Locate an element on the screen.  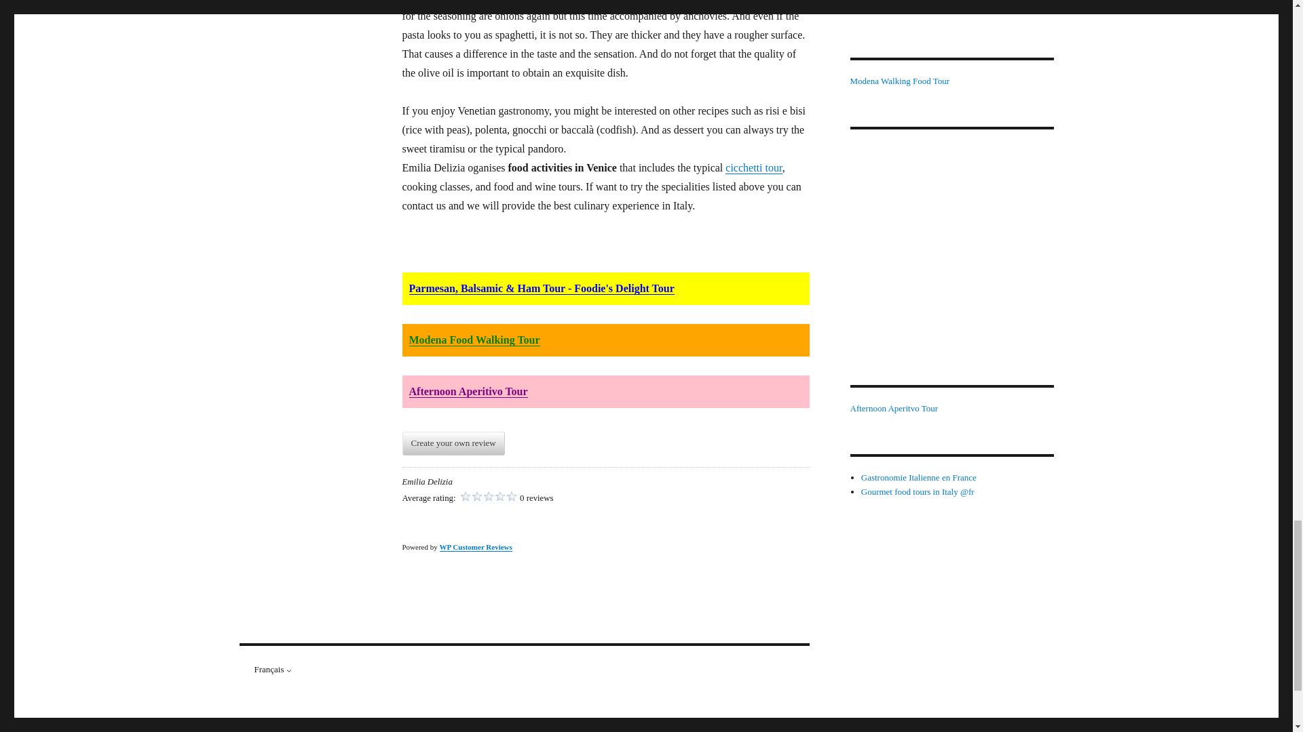
Afternoon Aperitivo Tour is located at coordinates (468, 392).